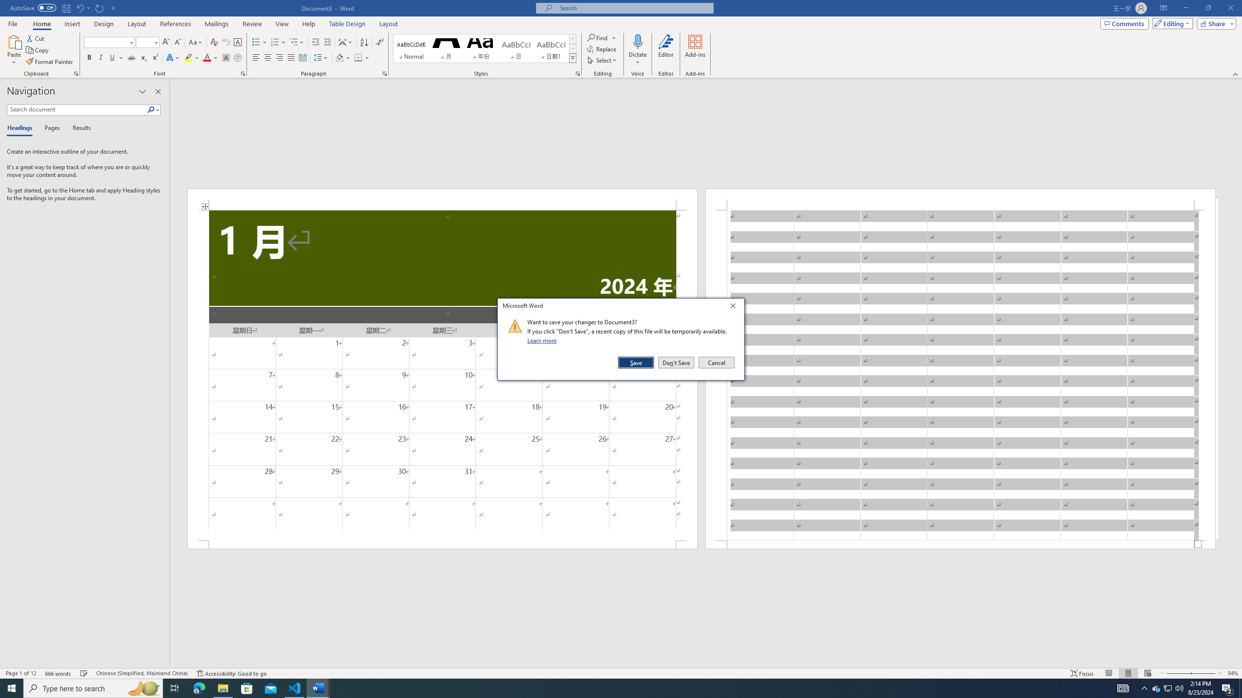 The width and height of the screenshot is (1242, 698). I want to click on Microsoft Store, so click(247, 688).